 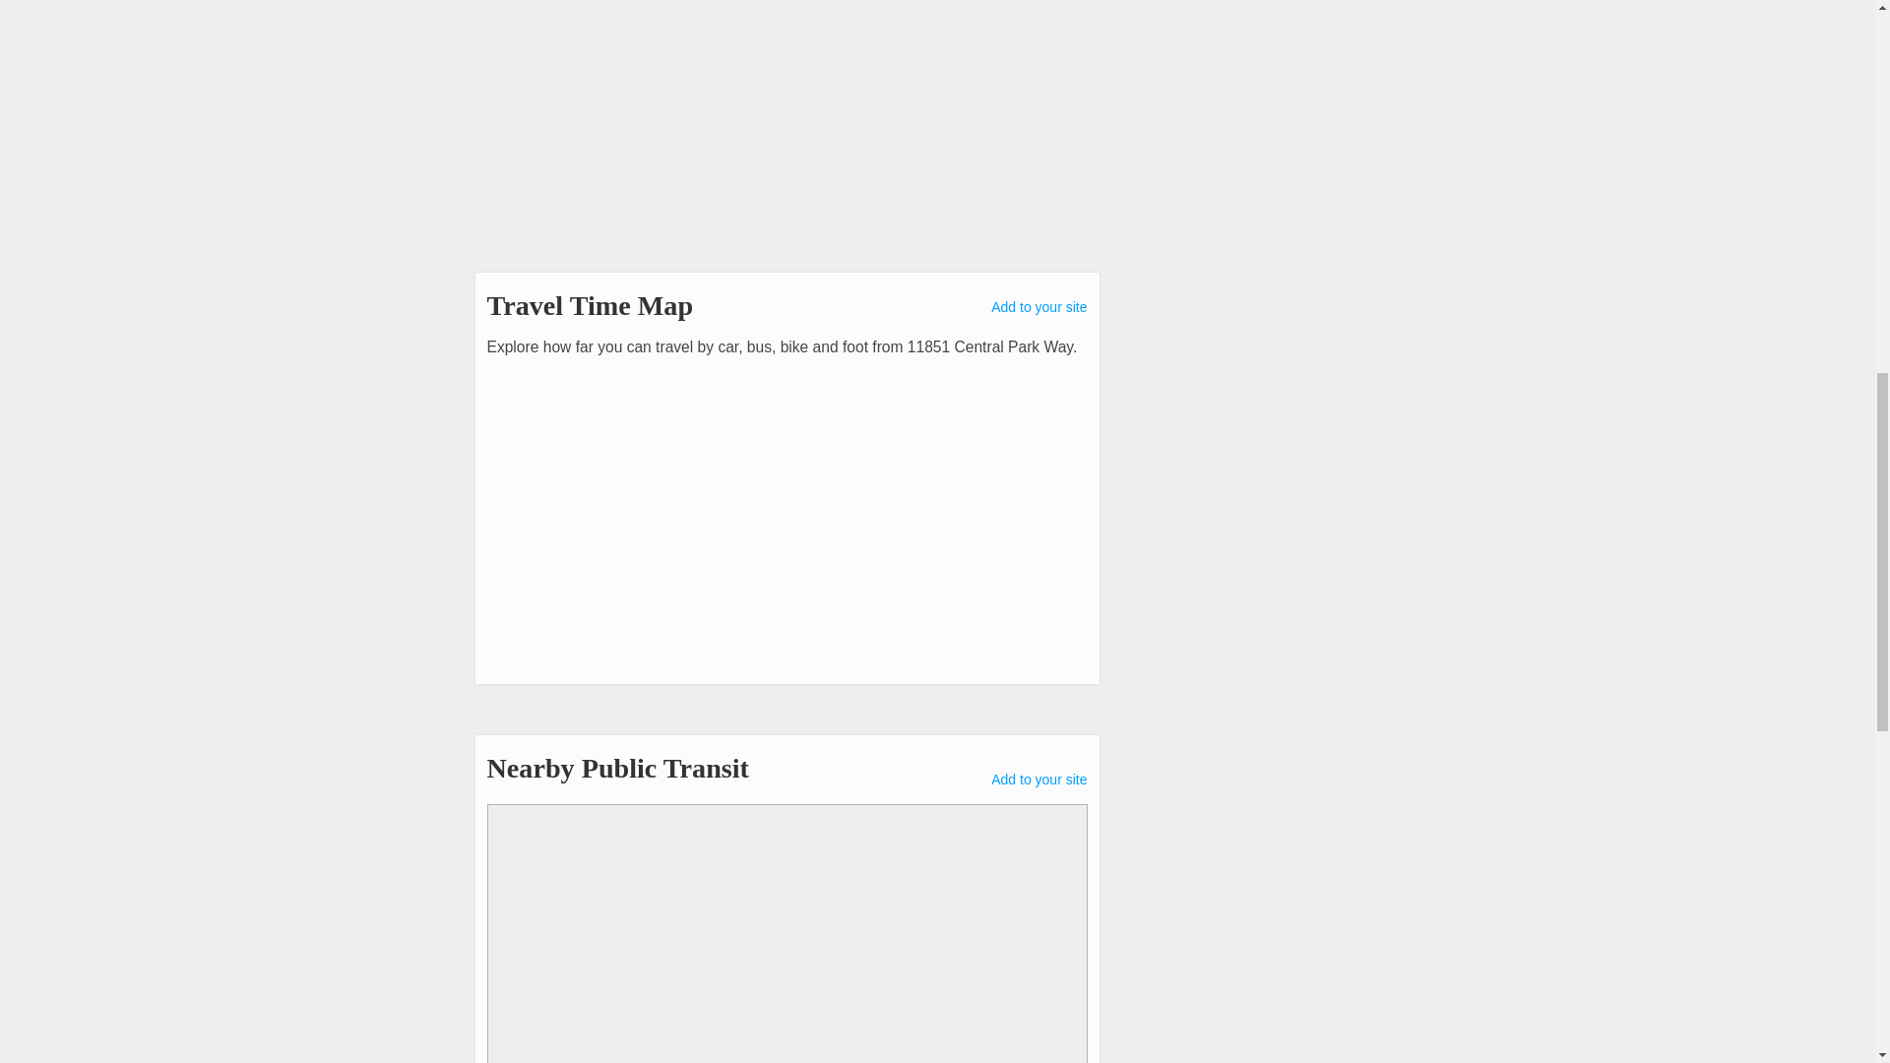 I want to click on 3rd party ad content, so click(x=621, y=130).